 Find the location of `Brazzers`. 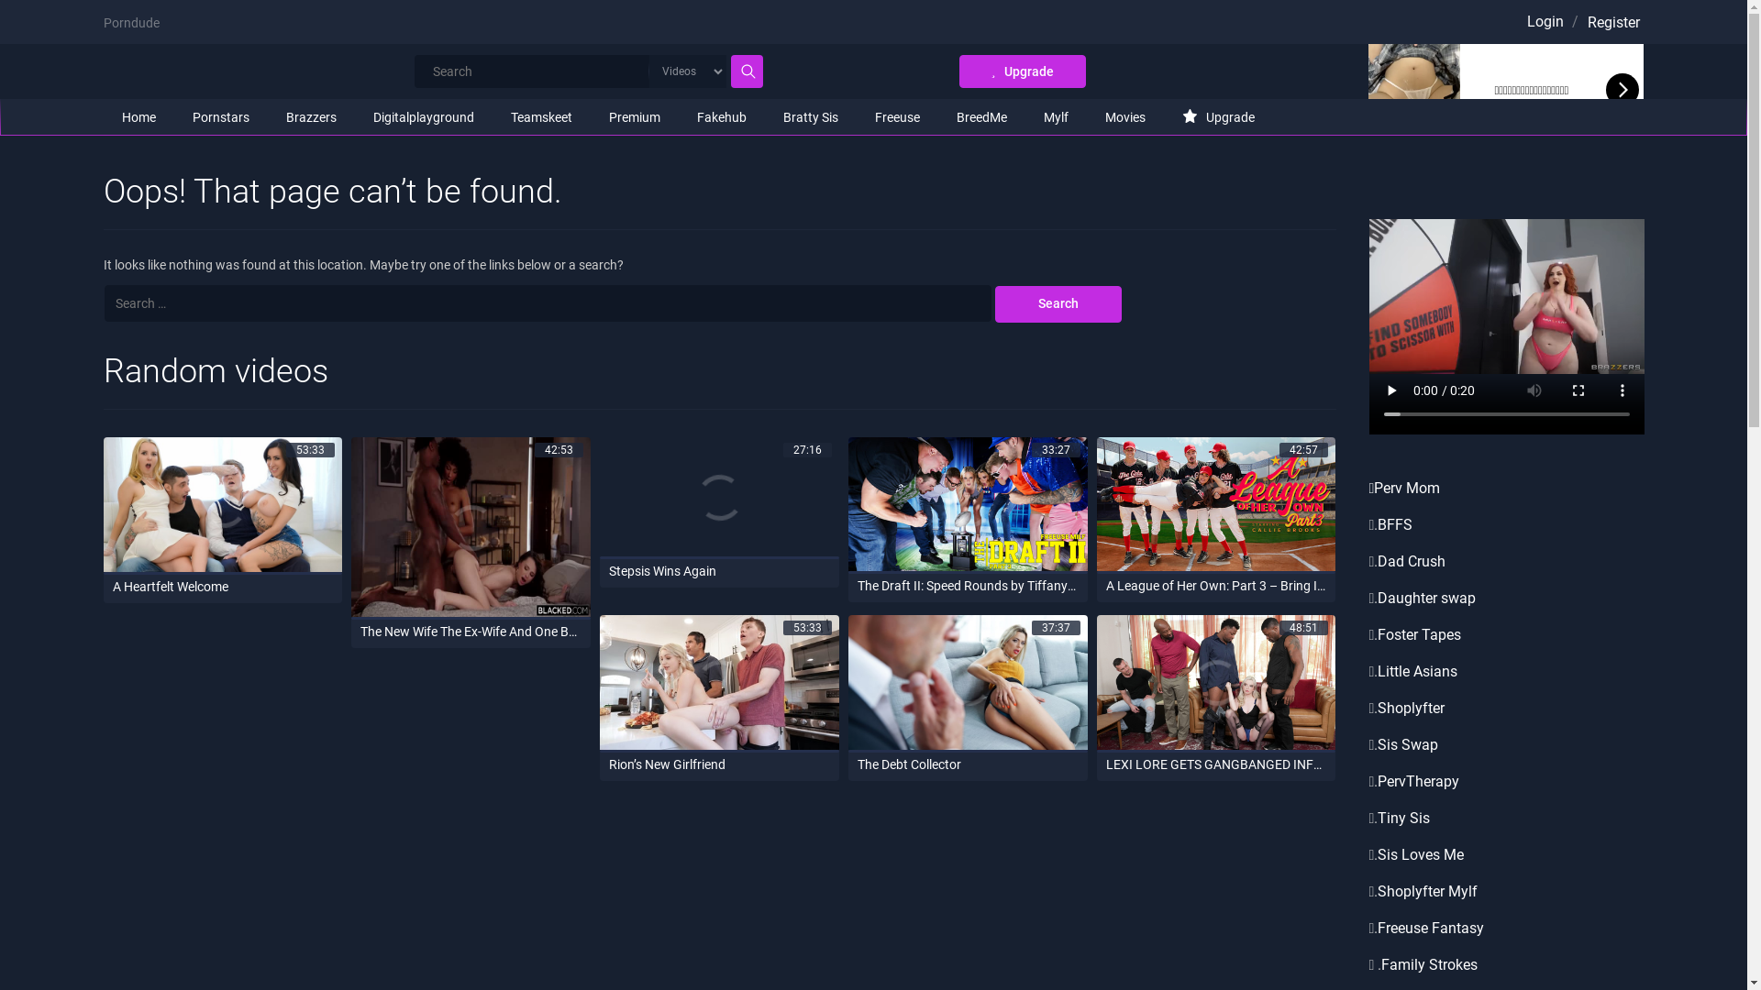

Brazzers is located at coordinates (312, 117).